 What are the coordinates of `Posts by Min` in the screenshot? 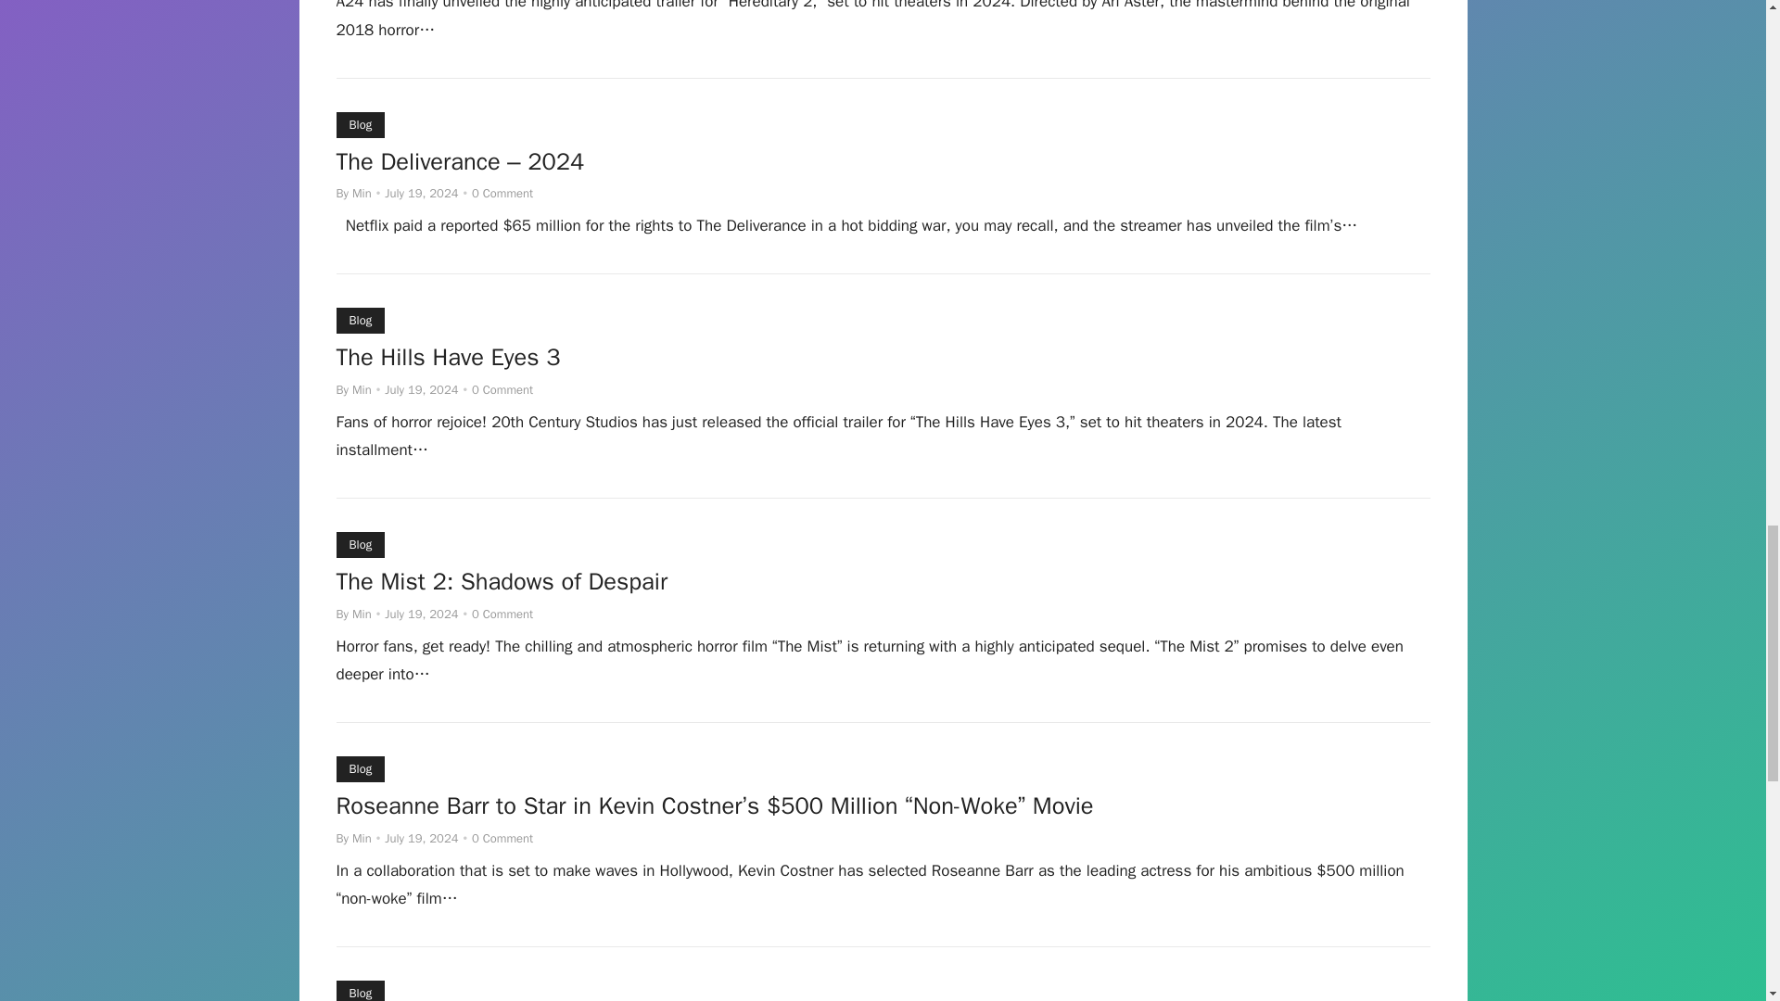 It's located at (362, 193).